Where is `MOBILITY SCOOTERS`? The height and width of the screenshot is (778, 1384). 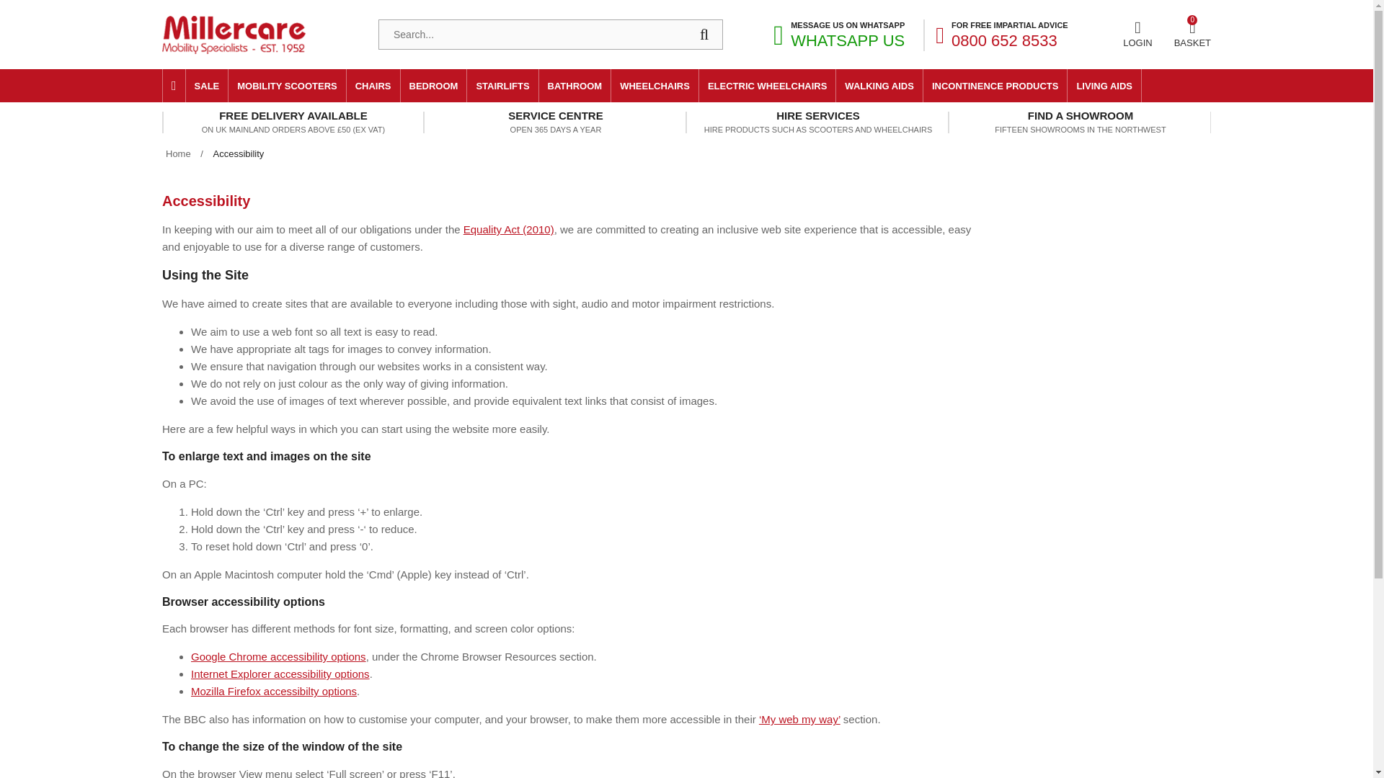 MOBILITY SCOOTERS is located at coordinates (286, 85).